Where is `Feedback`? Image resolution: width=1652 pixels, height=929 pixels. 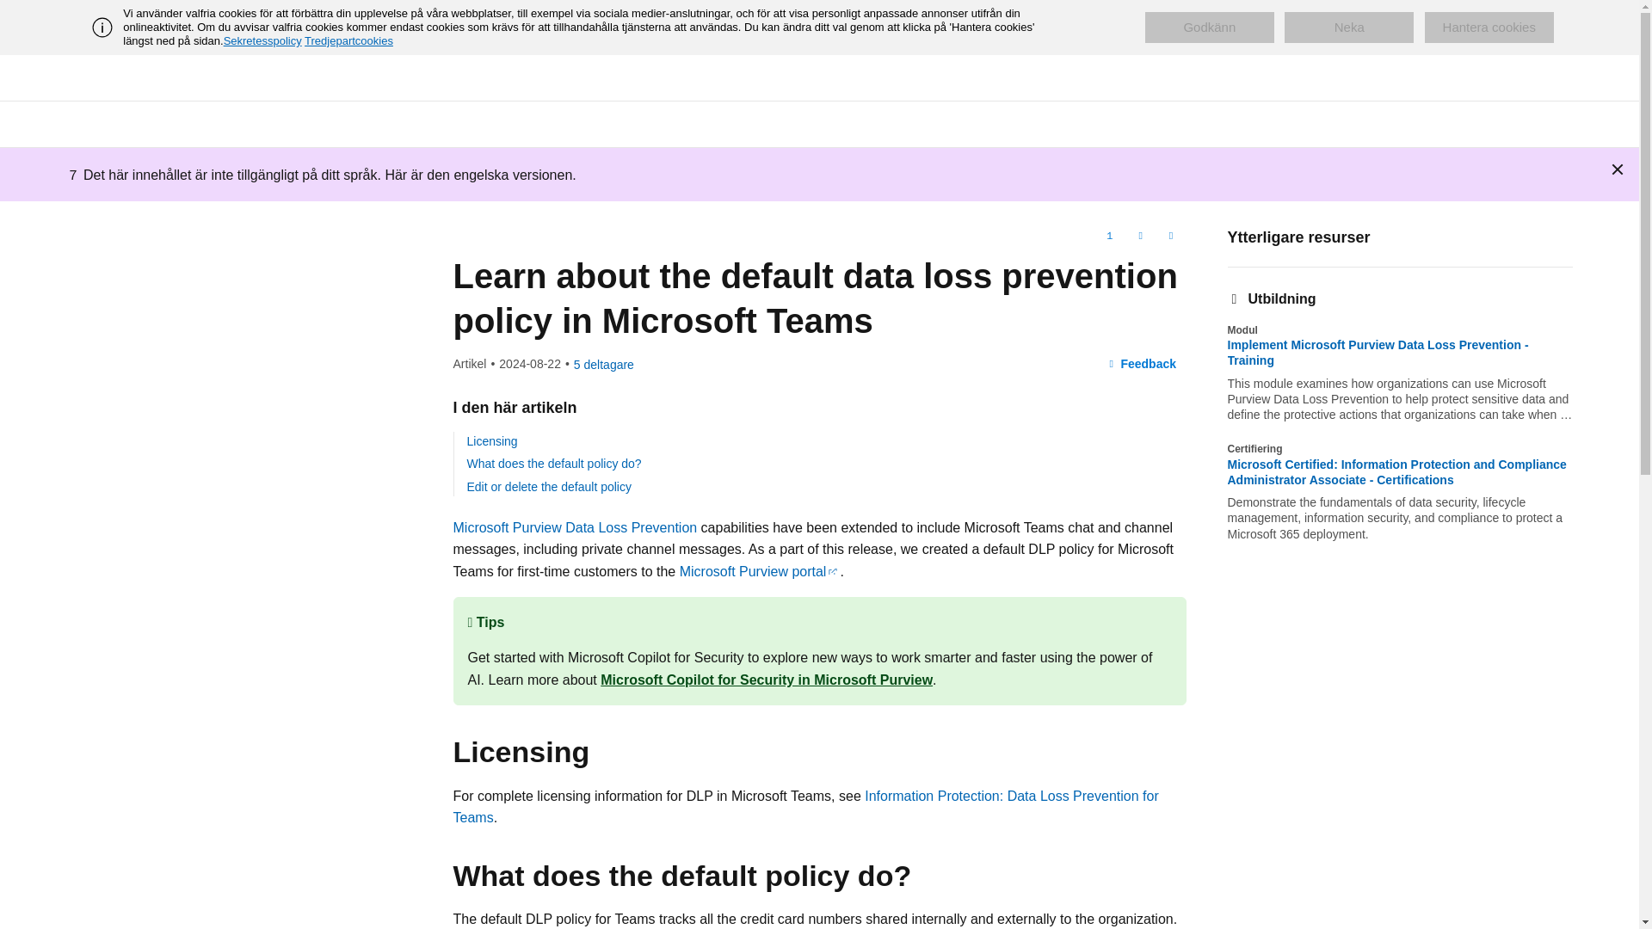
Feedback is located at coordinates (1141, 363).